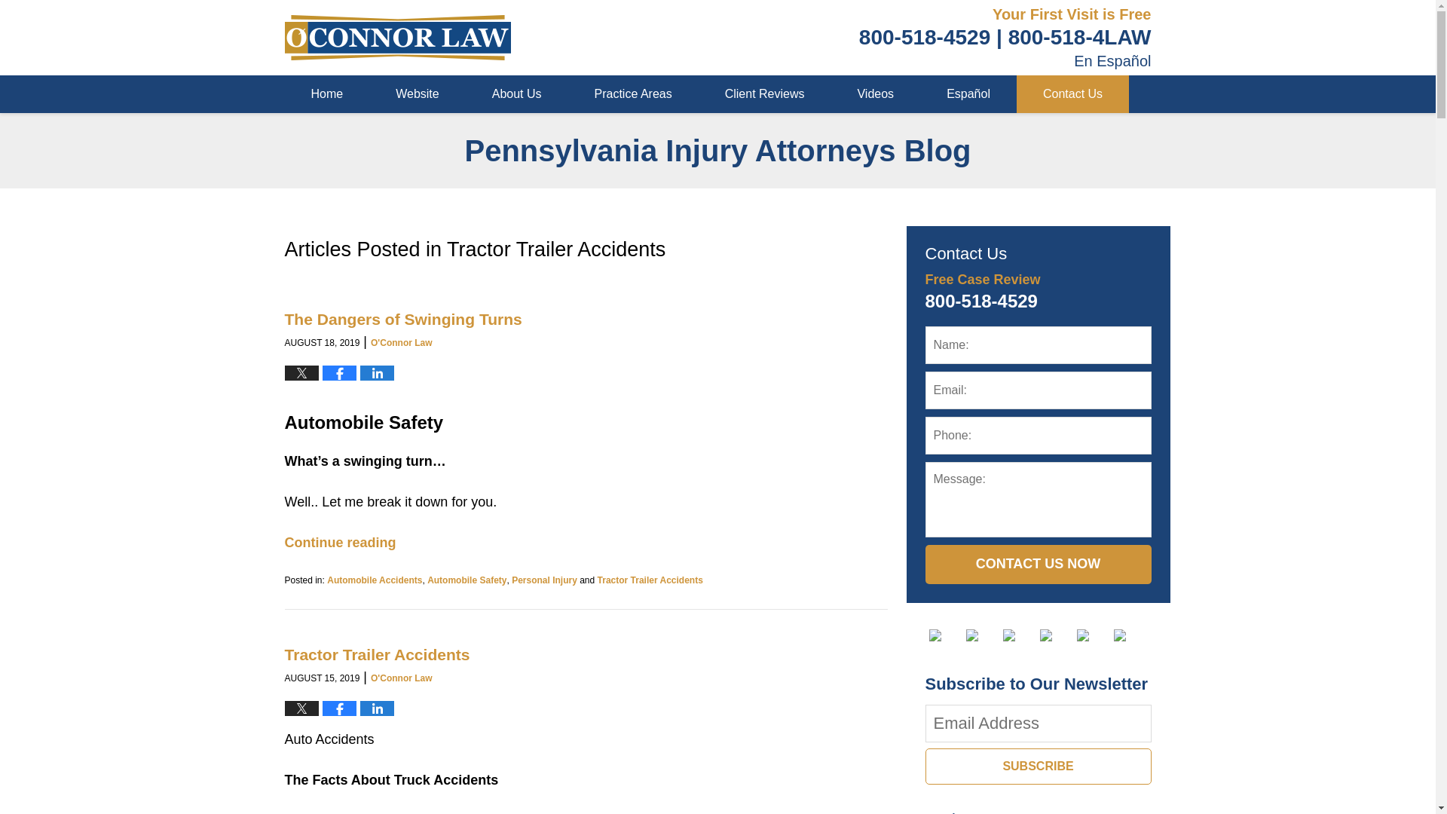  Describe the element at coordinates (467, 580) in the screenshot. I see `Automobile Safety` at that location.